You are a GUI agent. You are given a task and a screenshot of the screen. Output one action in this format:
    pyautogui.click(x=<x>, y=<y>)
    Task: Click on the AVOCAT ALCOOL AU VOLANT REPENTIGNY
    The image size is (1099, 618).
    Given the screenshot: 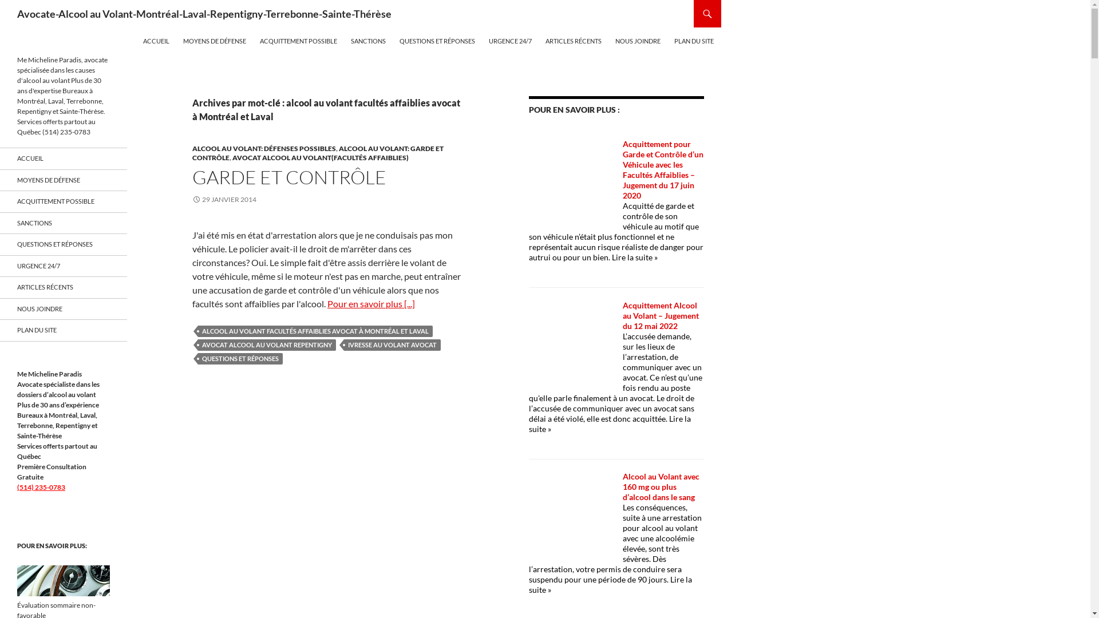 What is the action you would take?
    pyautogui.click(x=267, y=344)
    